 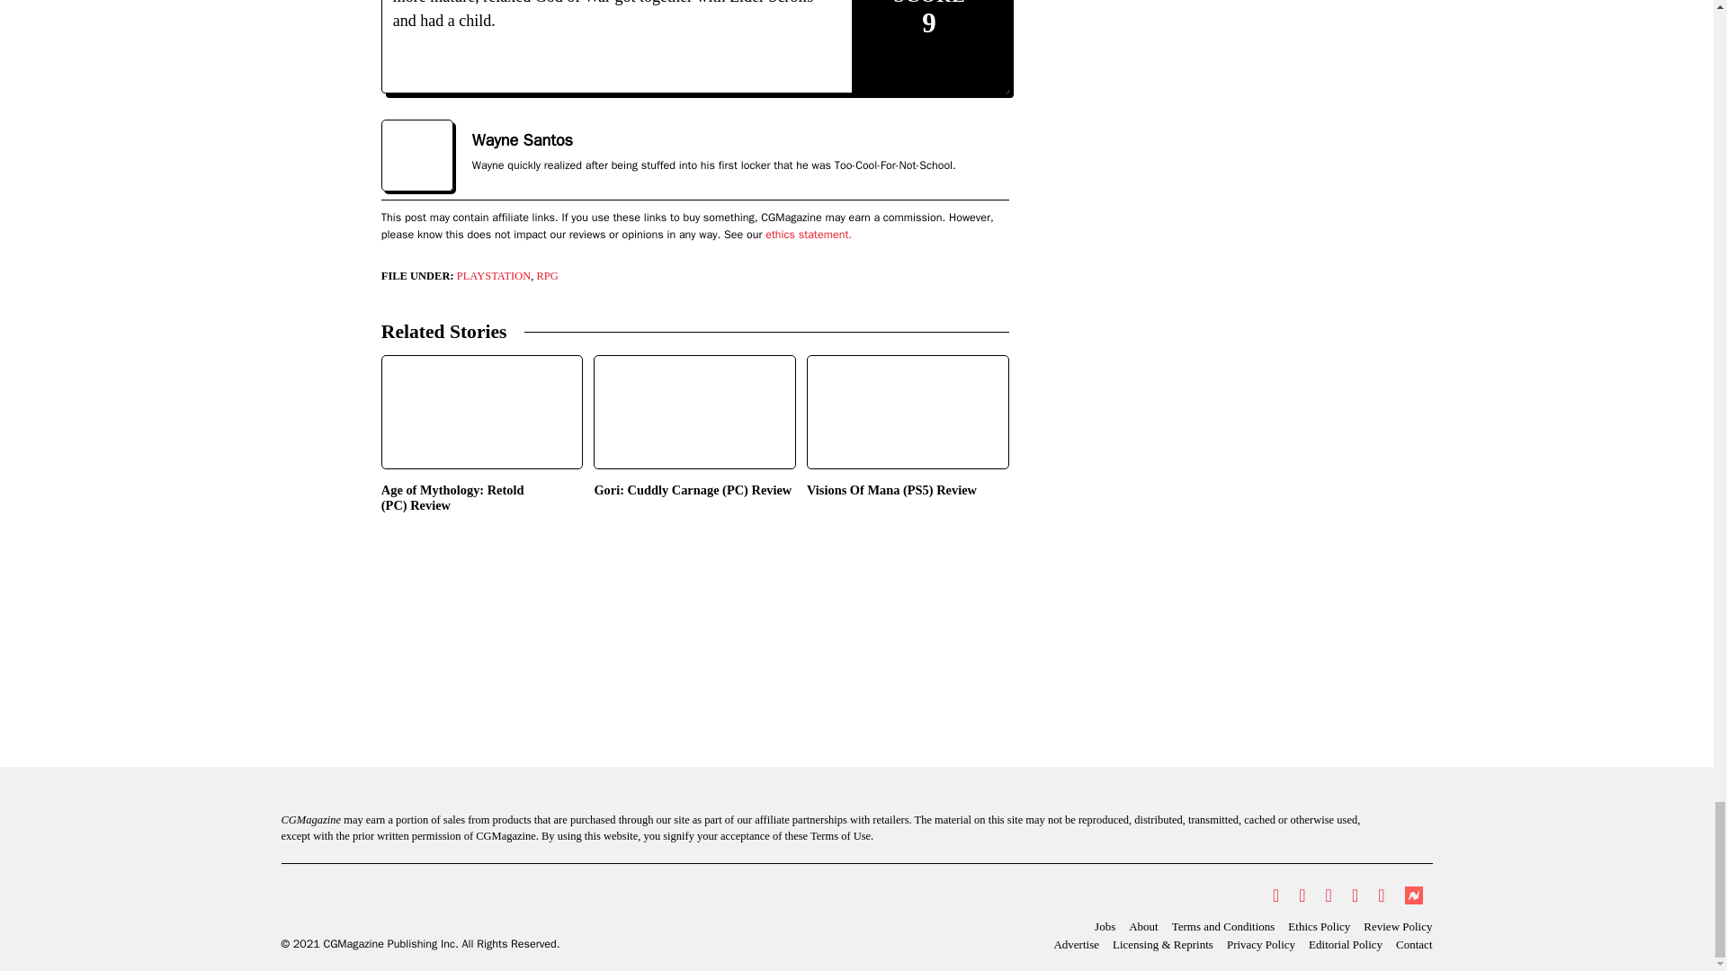 I want to click on Twitter Profile, so click(x=1275, y=895).